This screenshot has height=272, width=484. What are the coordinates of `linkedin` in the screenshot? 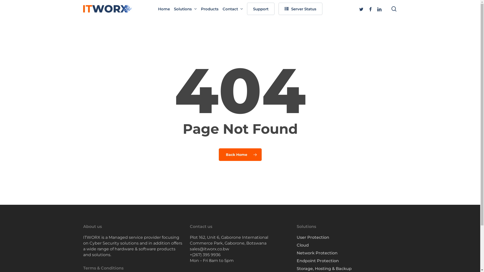 It's located at (379, 9).